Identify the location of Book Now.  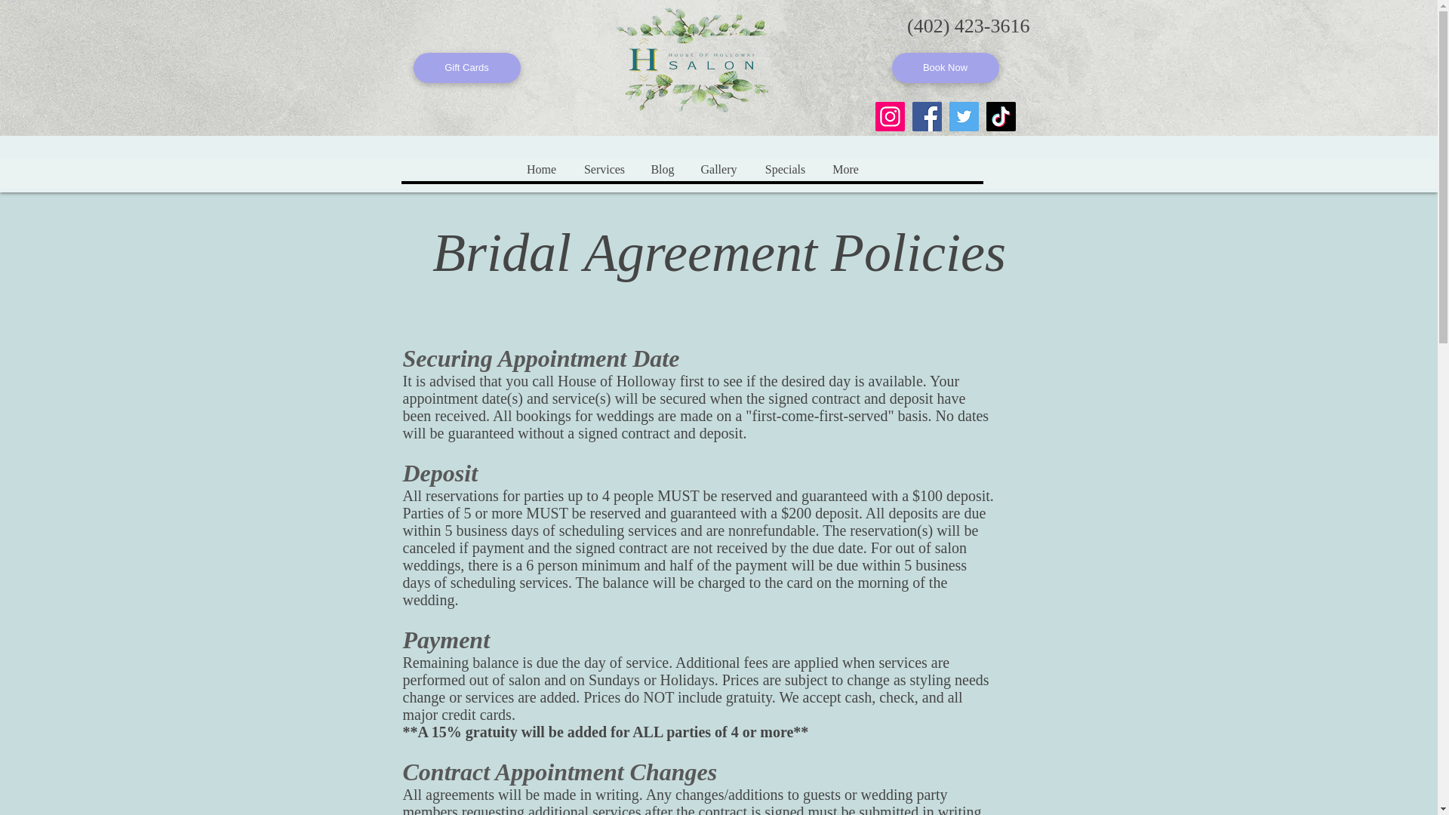
(946, 68).